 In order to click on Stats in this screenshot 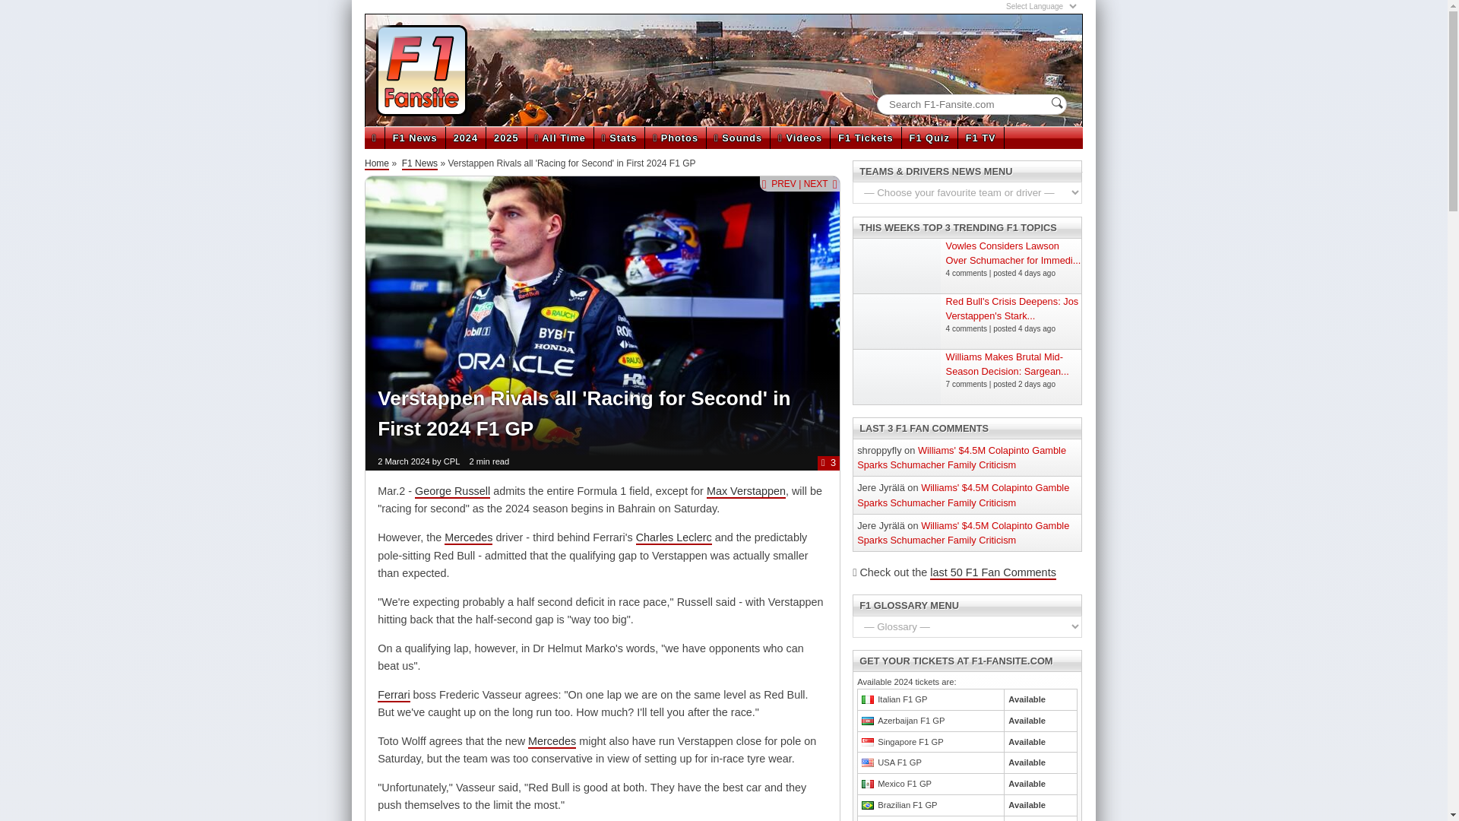, I will do `click(619, 138)`.